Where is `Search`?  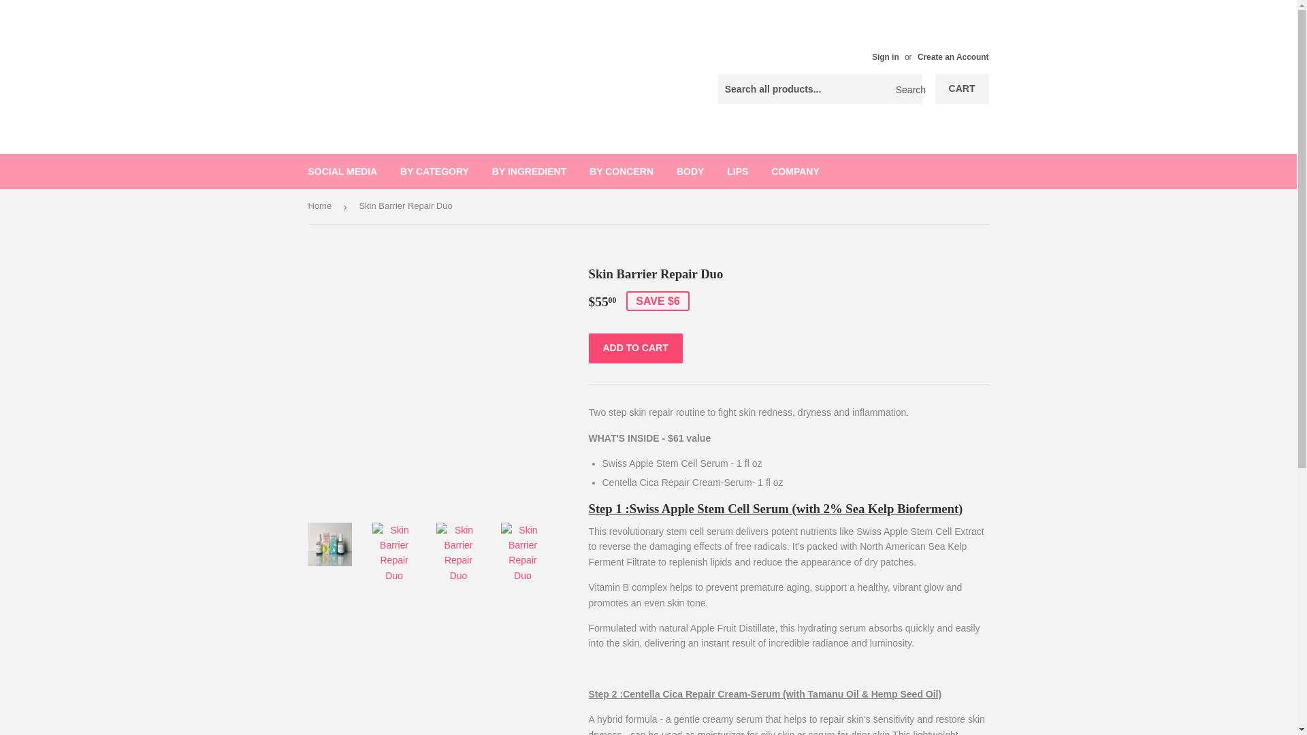 Search is located at coordinates (907, 90).